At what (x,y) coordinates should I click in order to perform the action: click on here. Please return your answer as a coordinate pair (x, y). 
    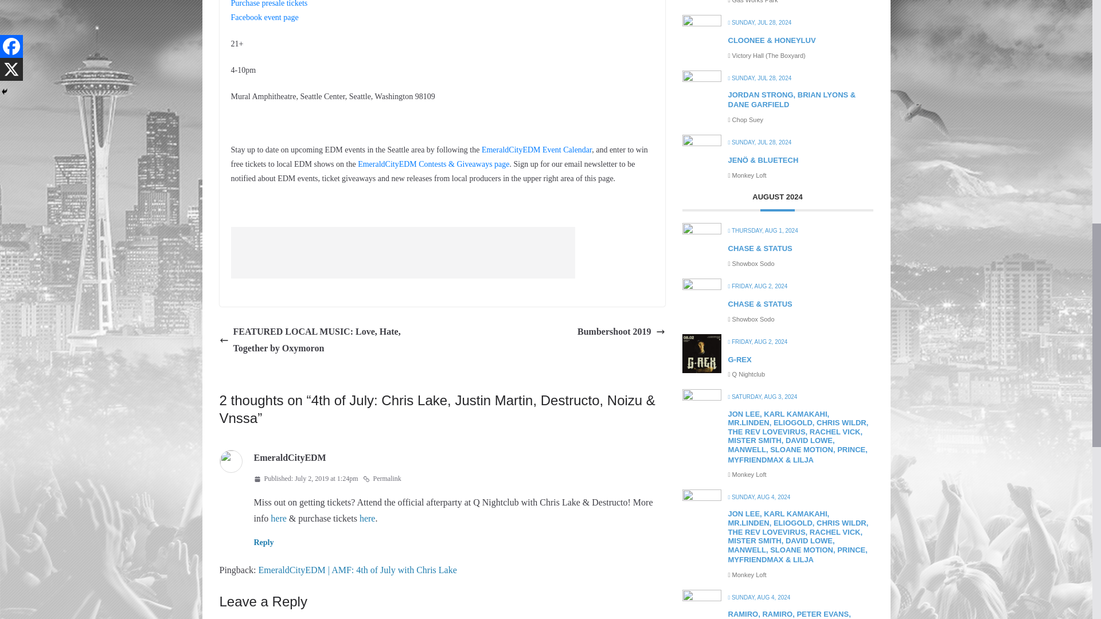
    Looking at the image, I should click on (279, 518).